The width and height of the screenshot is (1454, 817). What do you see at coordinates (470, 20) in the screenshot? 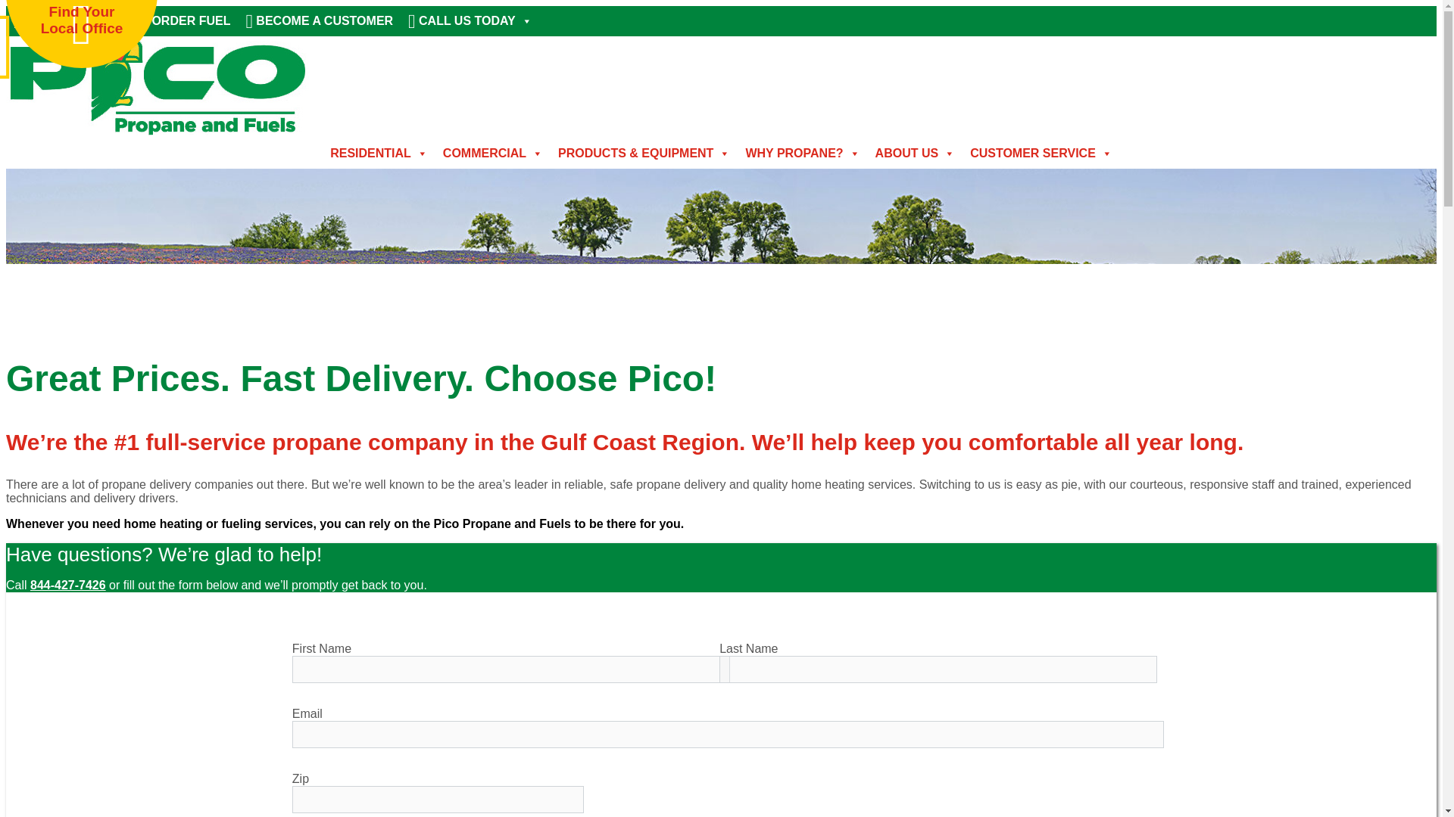
I see `CALL US TODAY` at bounding box center [470, 20].